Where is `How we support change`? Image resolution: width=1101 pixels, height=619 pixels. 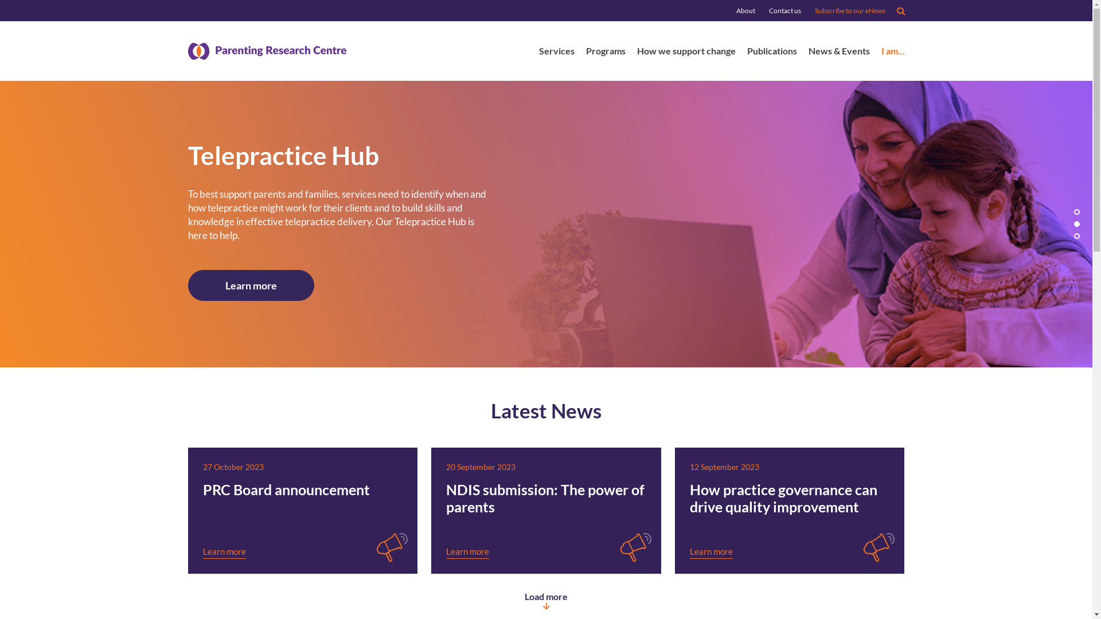 How we support change is located at coordinates (686, 53).